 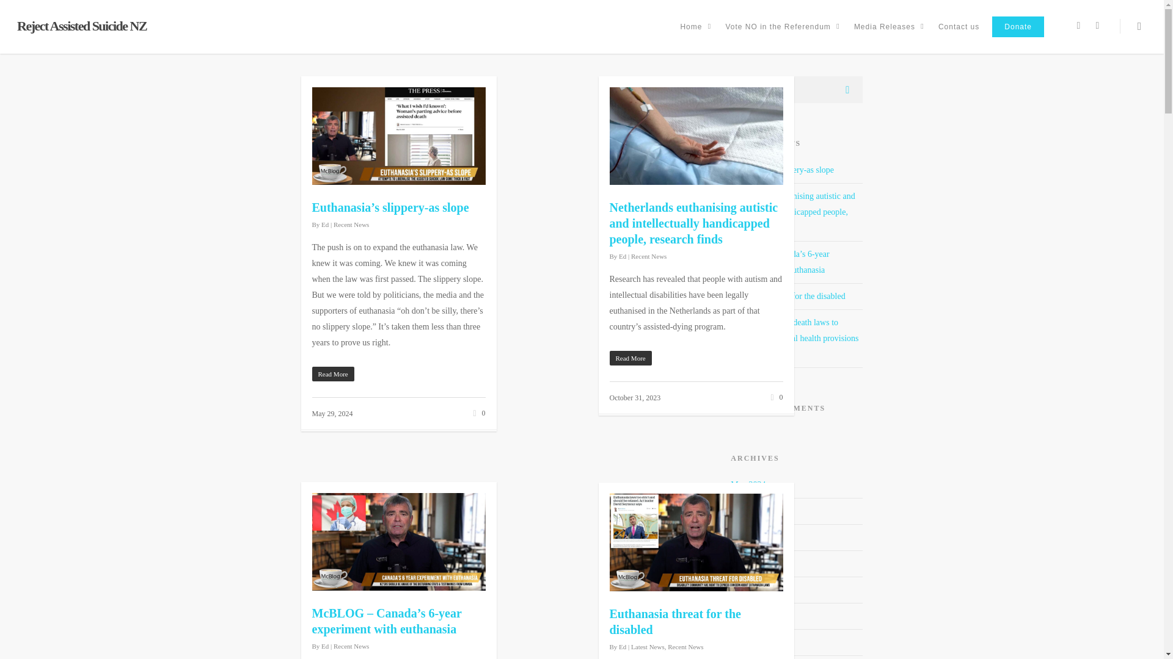 I want to click on Posts by Ed, so click(x=325, y=224).